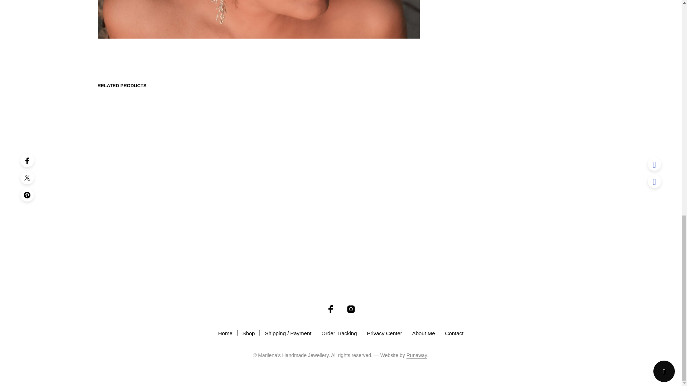 This screenshot has height=386, width=687. I want to click on EARRINGS, so click(505, 51).